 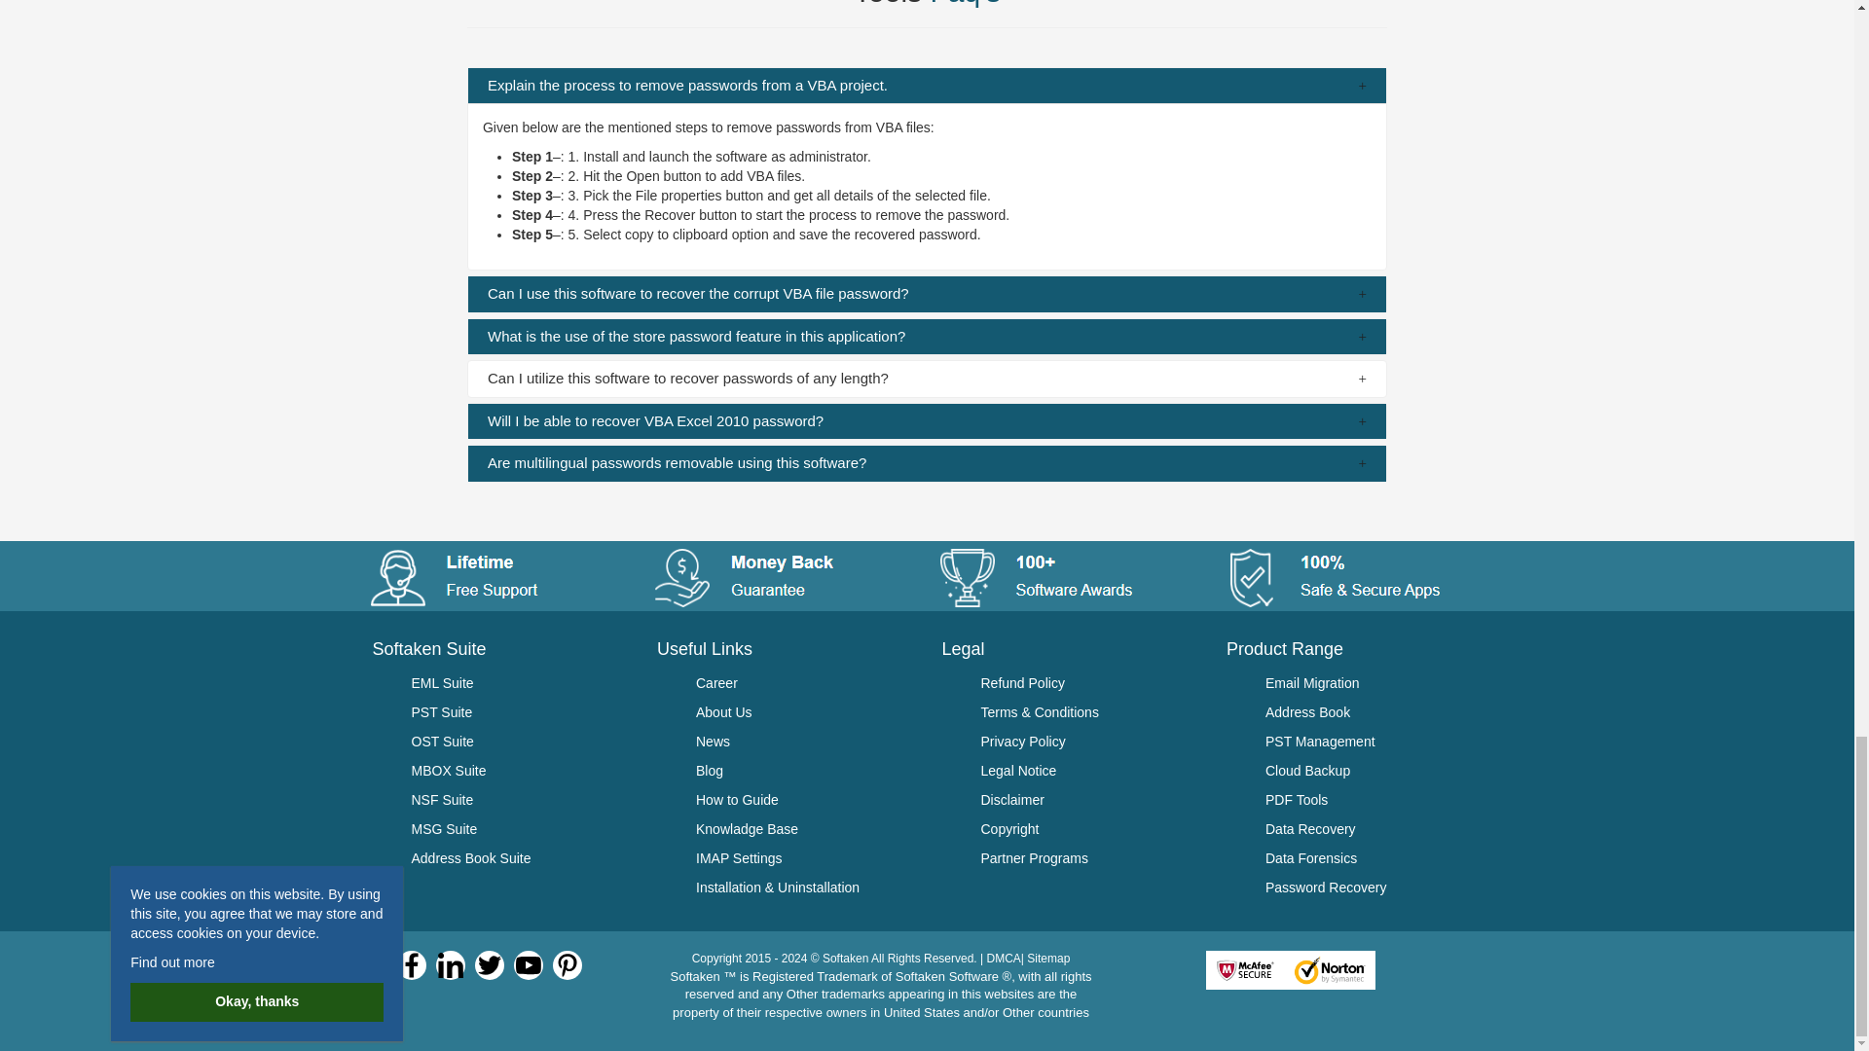 I want to click on How to Guide, so click(x=804, y=800).